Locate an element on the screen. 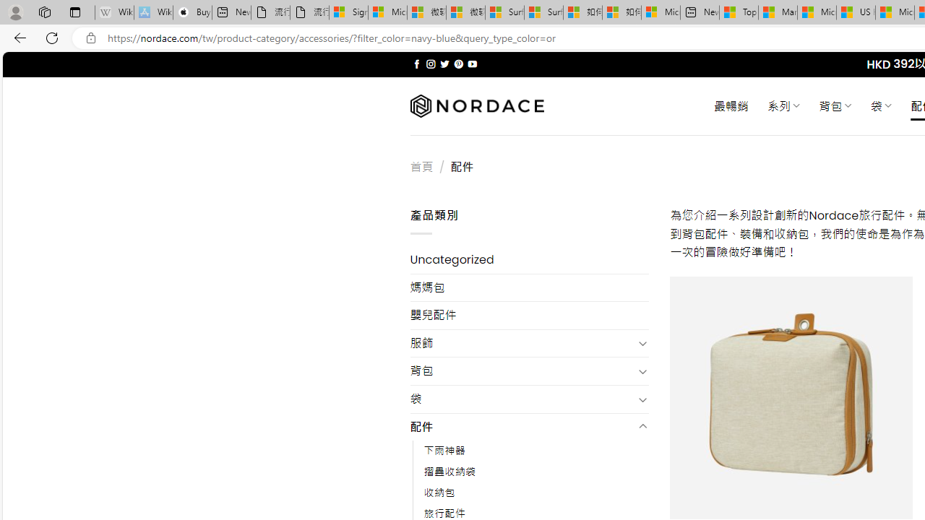  Microsoft account | Account Checkup is located at coordinates (661, 13).